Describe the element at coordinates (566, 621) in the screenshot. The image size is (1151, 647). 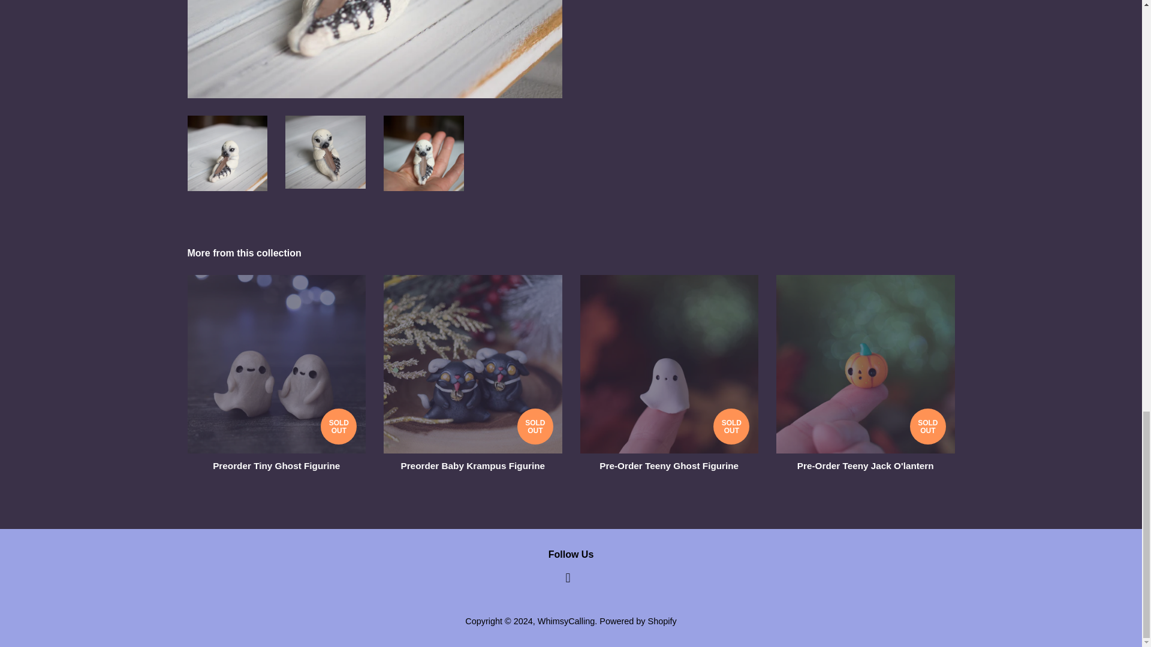
I see `WhimsyCalling` at that location.